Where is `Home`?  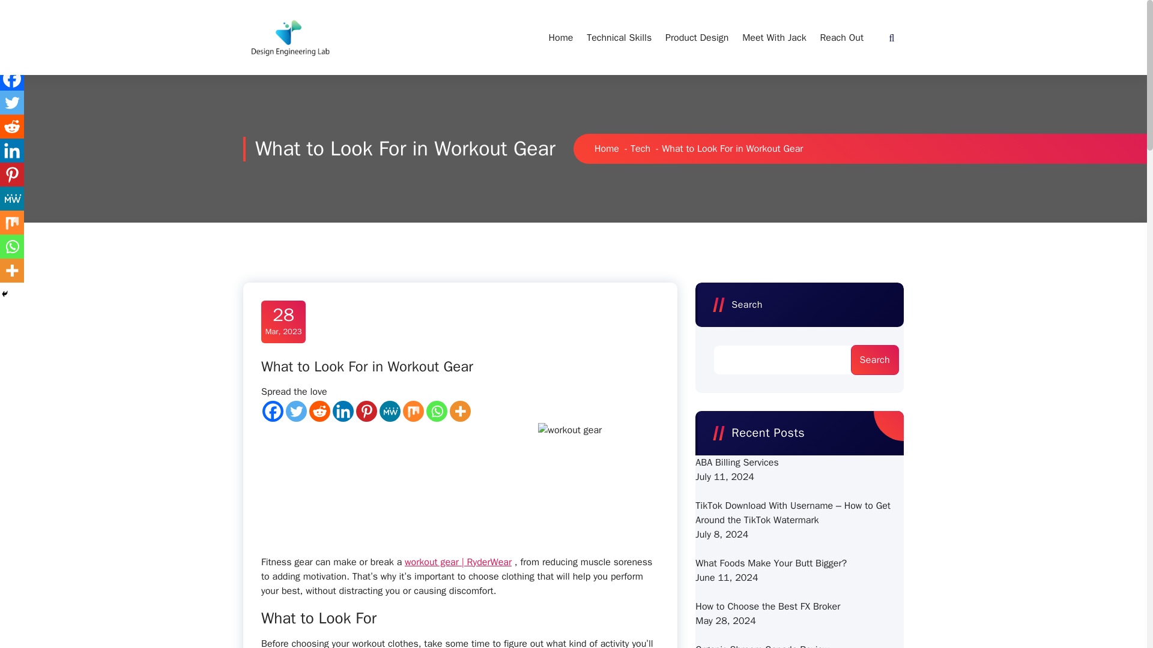 Home is located at coordinates (283, 320).